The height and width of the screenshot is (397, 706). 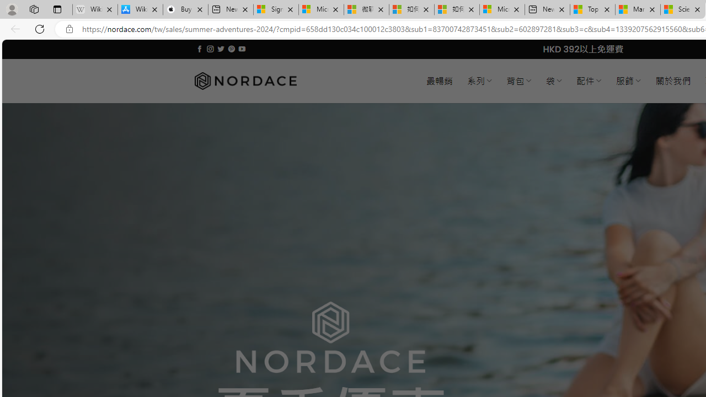 I want to click on Follow on Instagram, so click(x=210, y=49).